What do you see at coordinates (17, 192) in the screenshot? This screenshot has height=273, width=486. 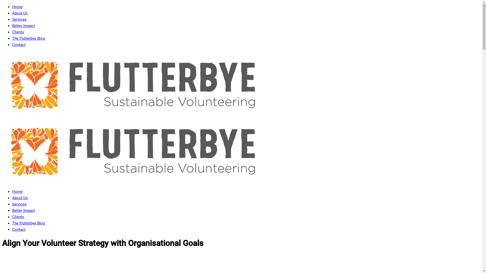 I see `Home` at bounding box center [17, 192].